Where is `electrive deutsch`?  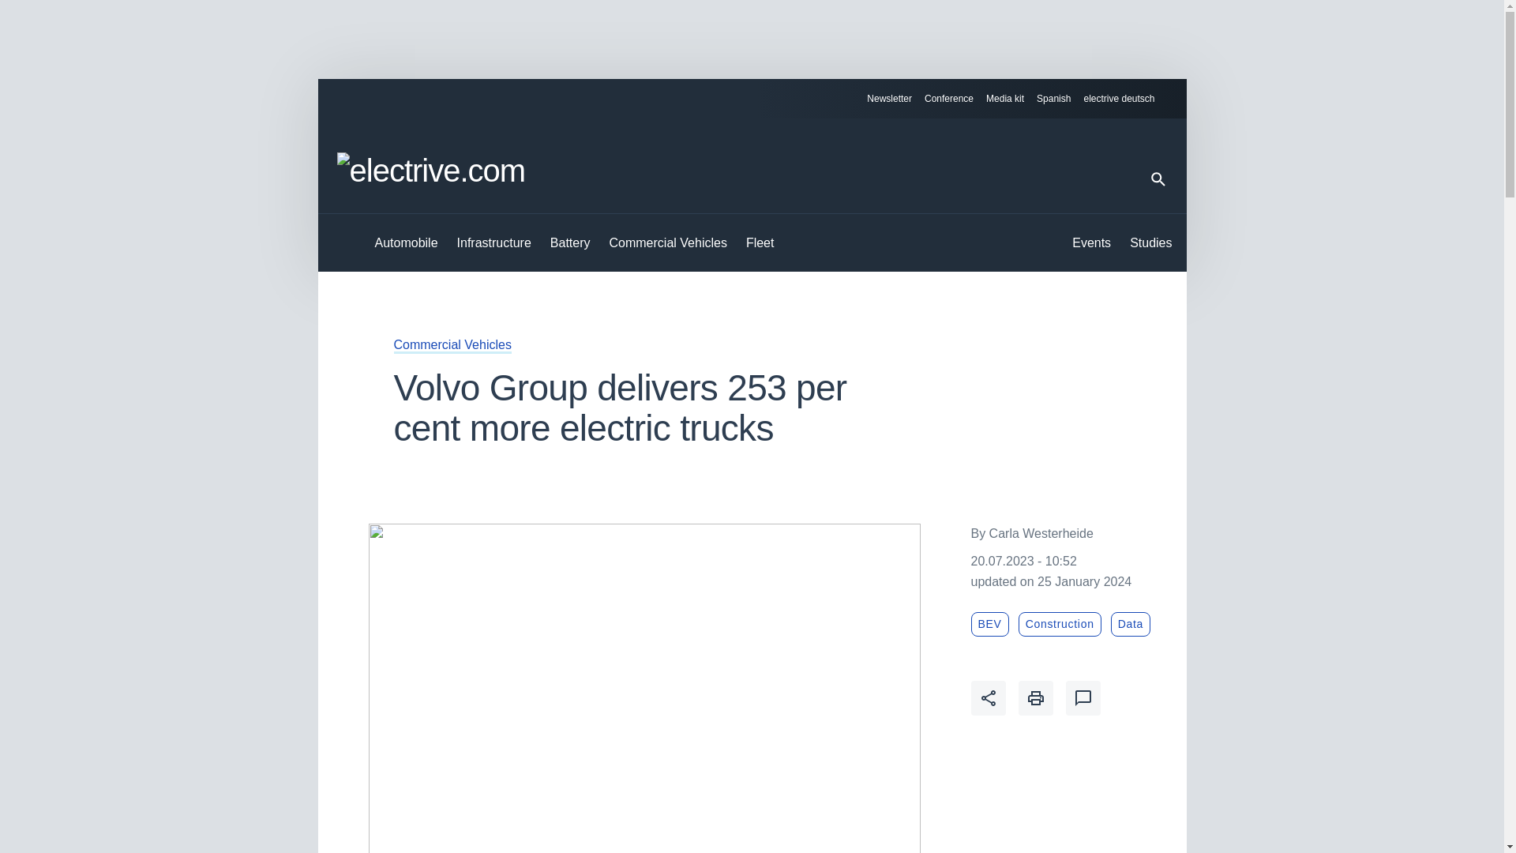 electrive deutsch is located at coordinates (1125, 99).